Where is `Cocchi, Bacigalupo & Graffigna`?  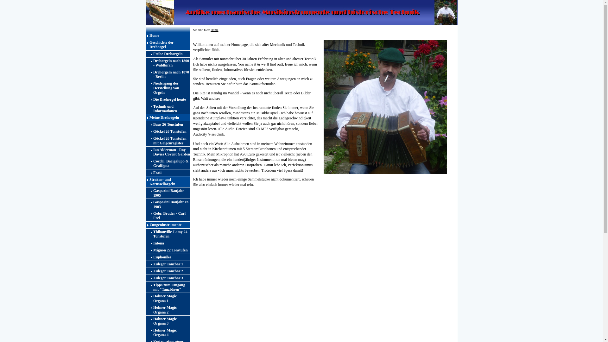 Cocchi, Bacigalupo & Graffigna is located at coordinates (168, 163).